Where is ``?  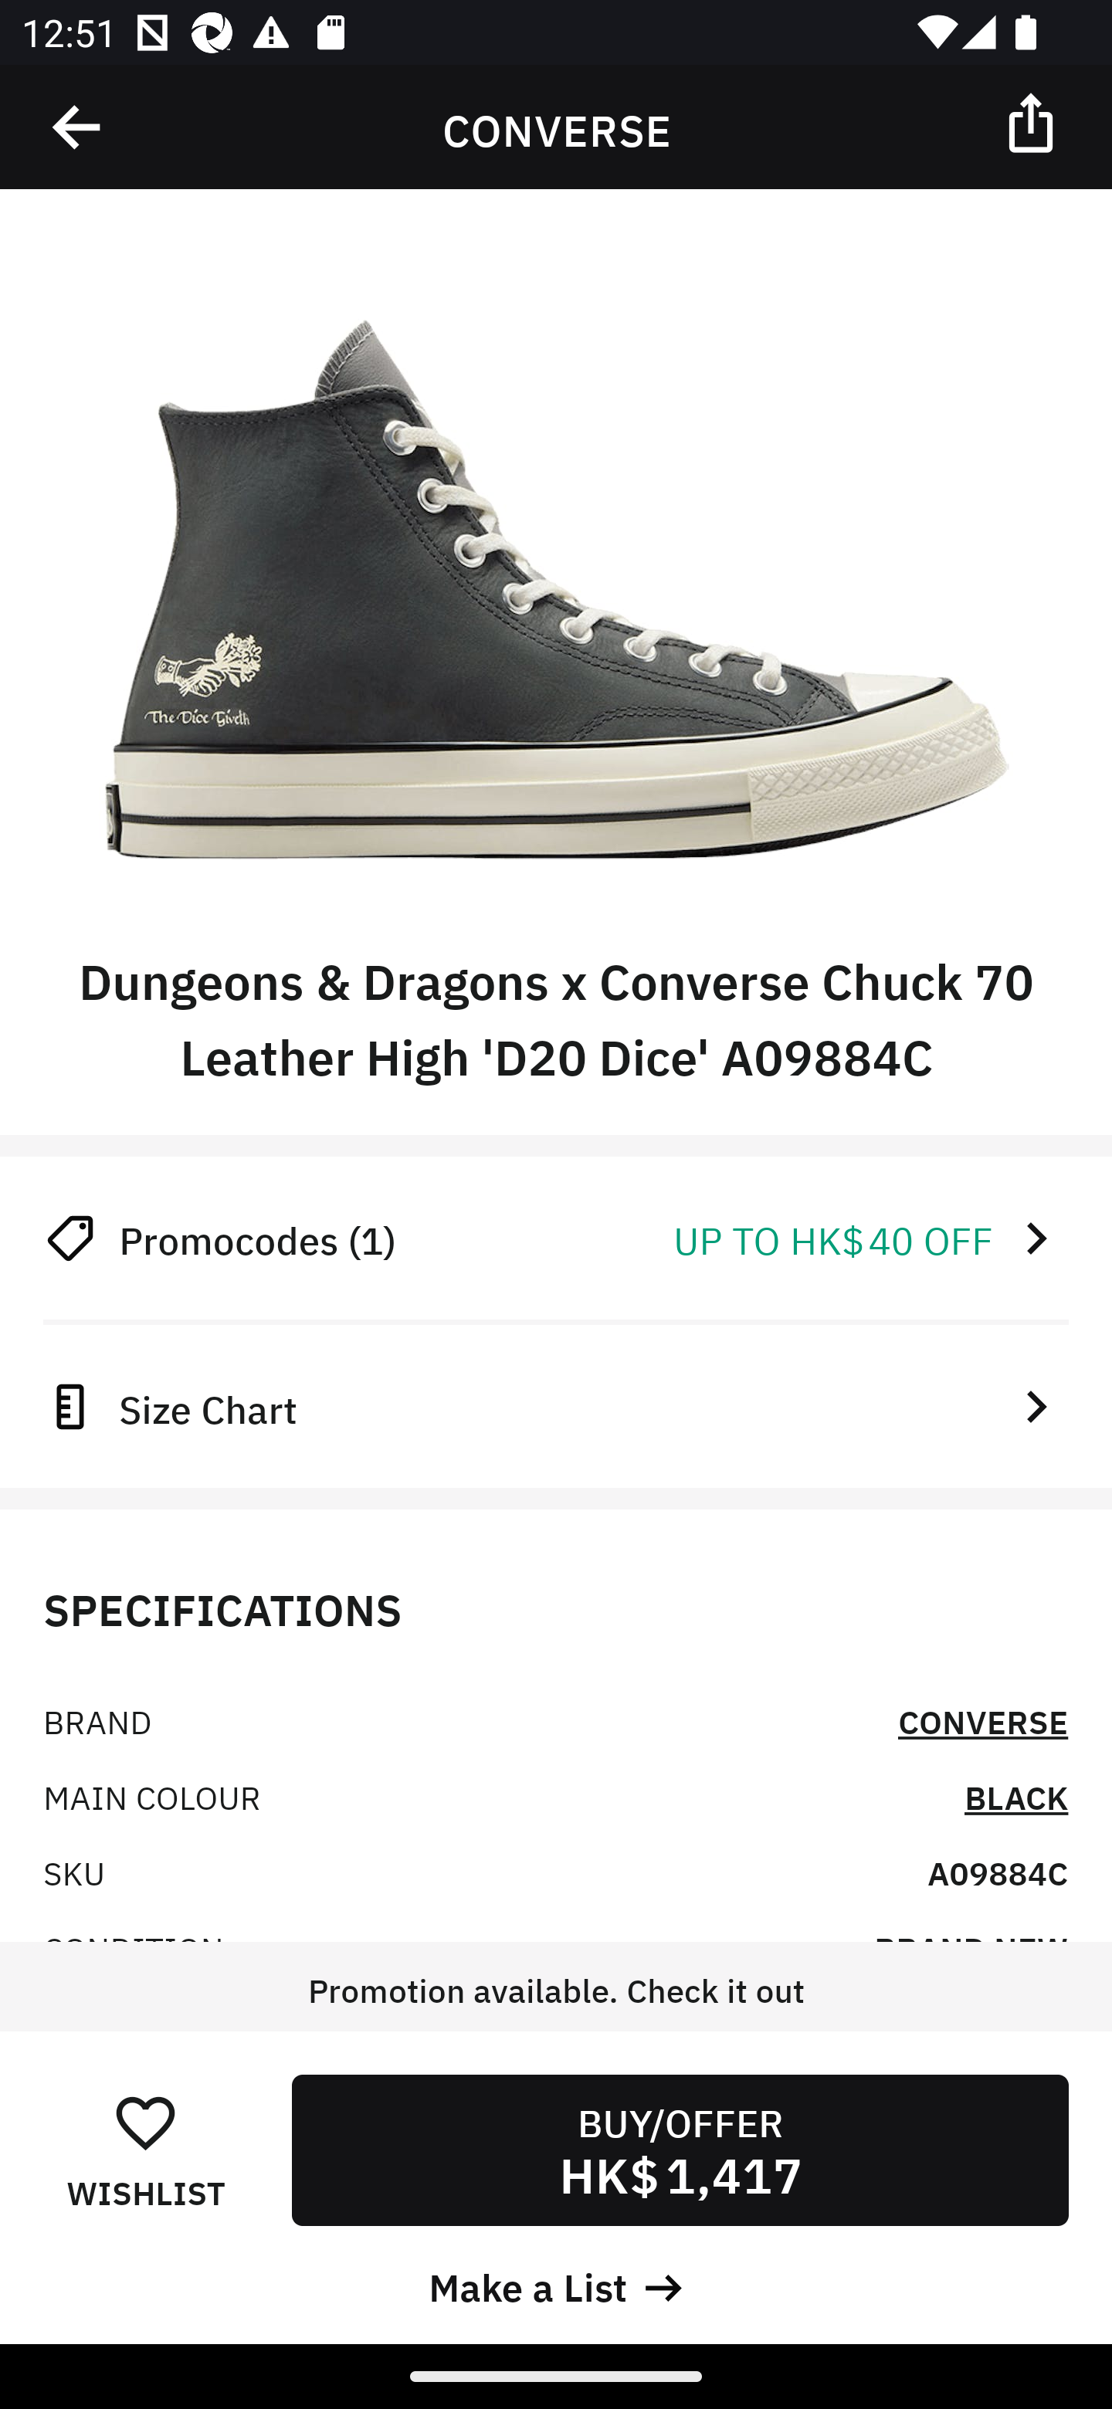
 is located at coordinates (1033, 121).